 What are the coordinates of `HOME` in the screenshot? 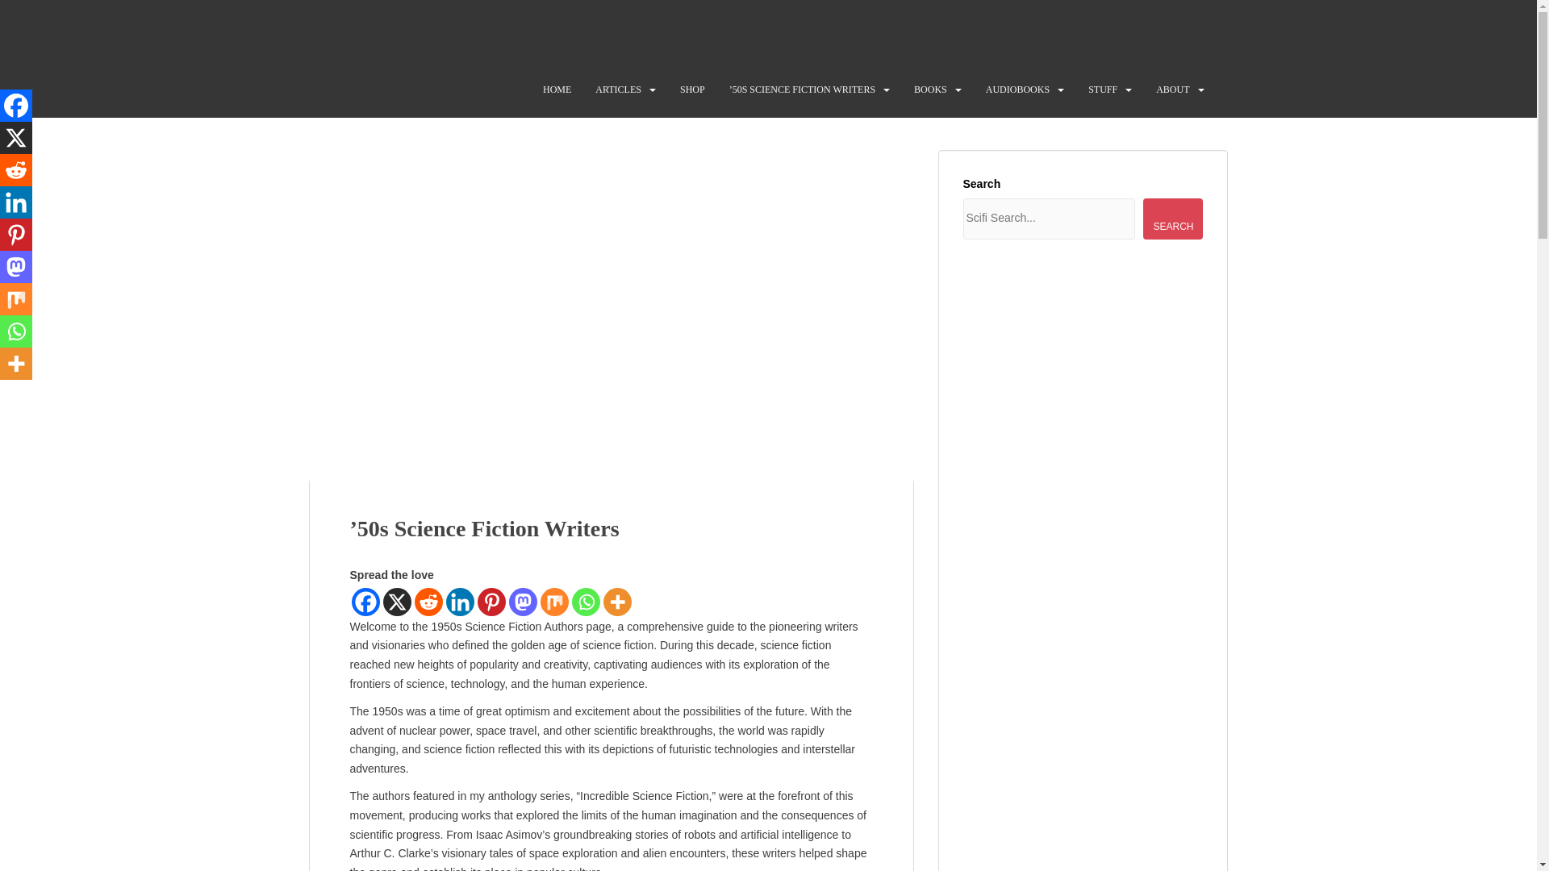 It's located at (557, 89).